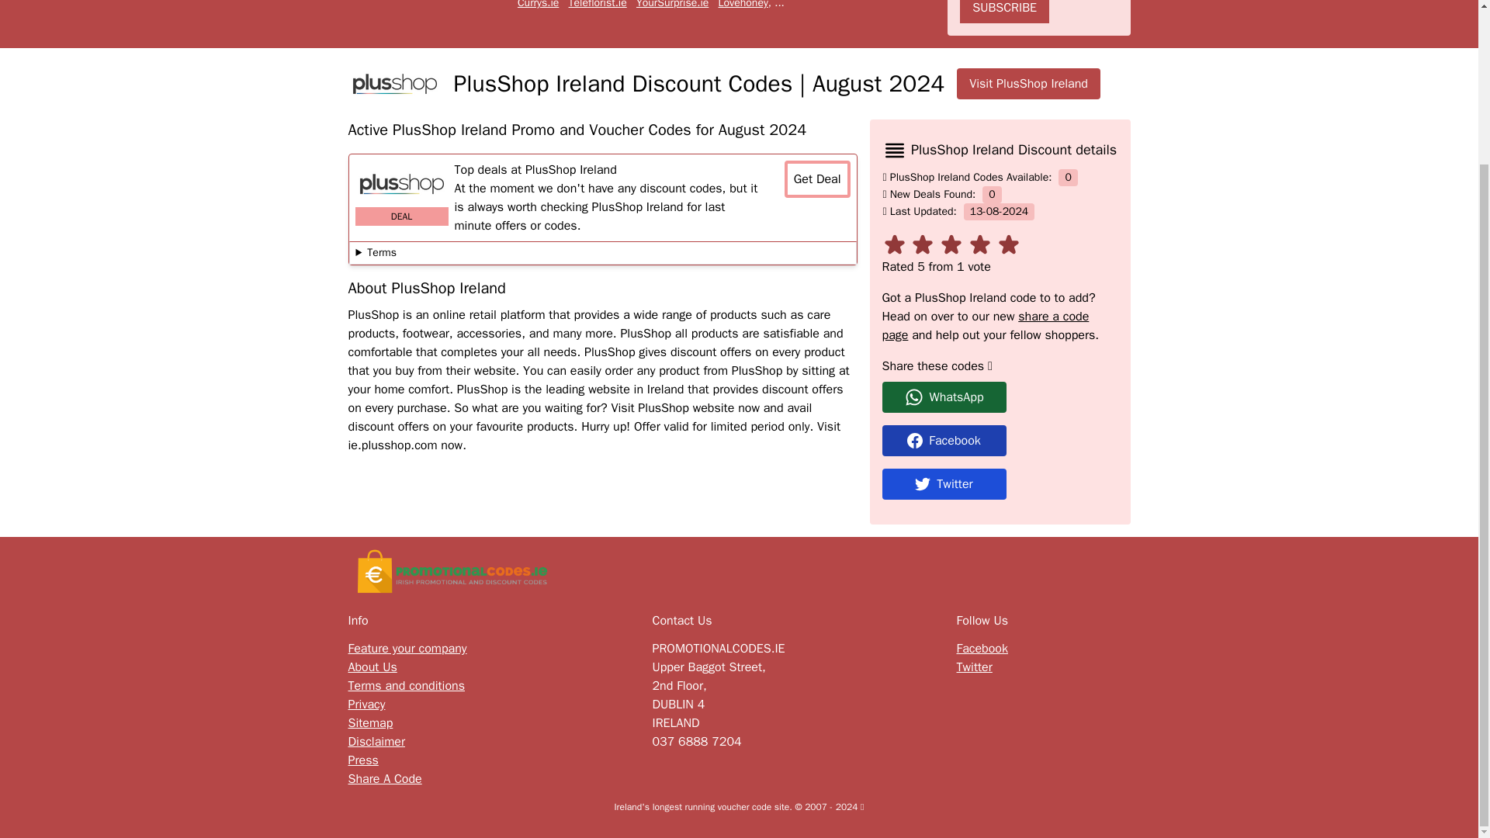 This screenshot has height=838, width=1490. I want to click on Lovehoney, so click(743, 5).